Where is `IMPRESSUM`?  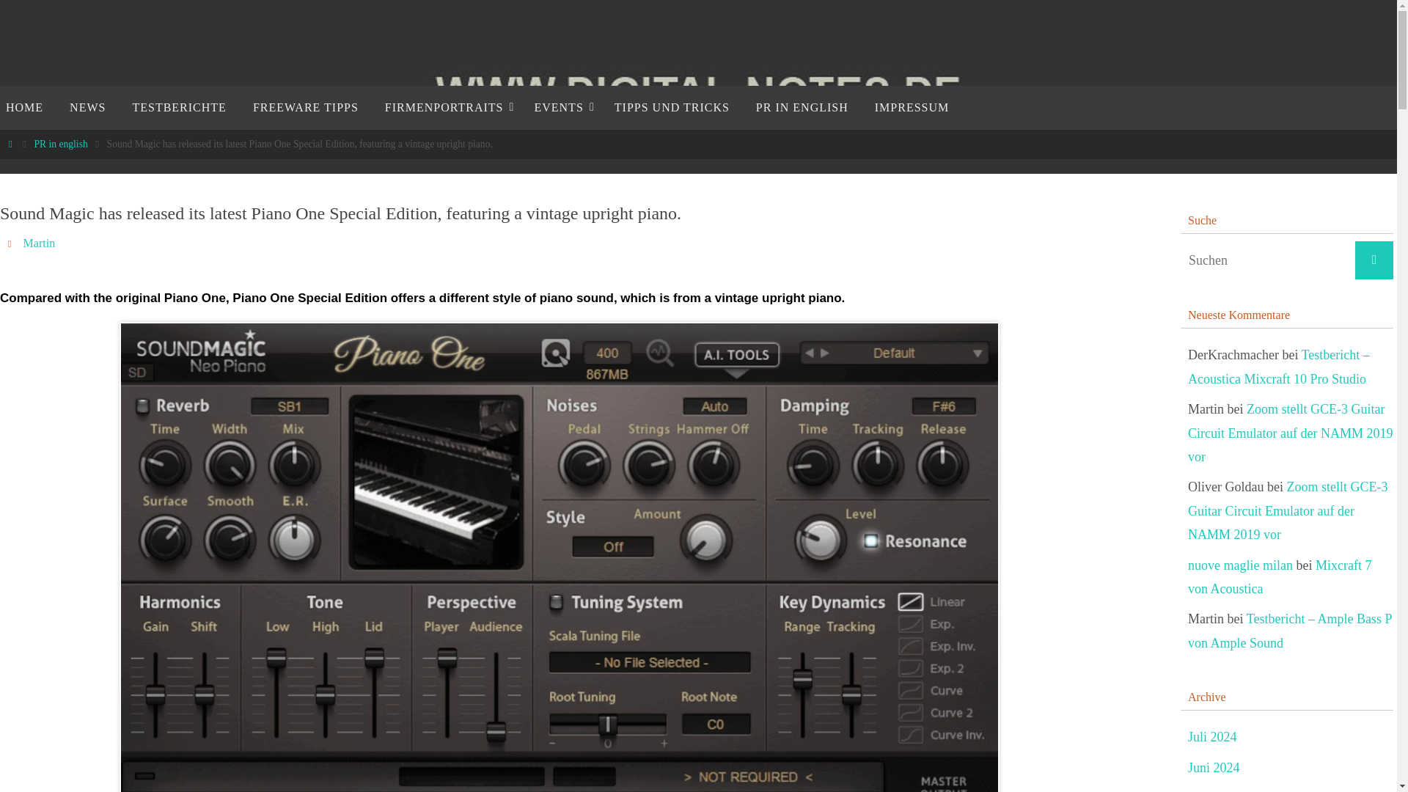
IMPRESSUM is located at coordinates (912, 107).